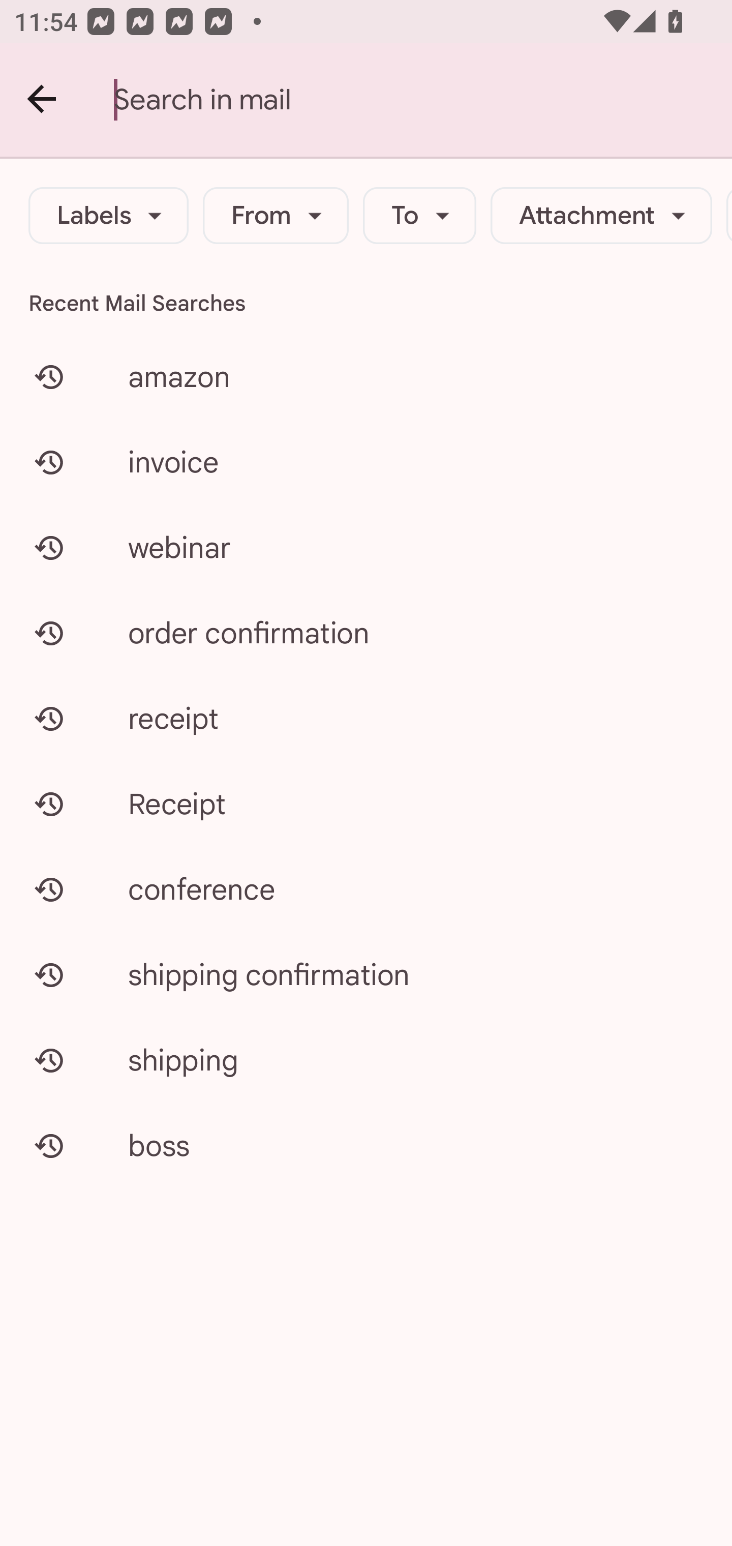 This screenshot has height=1546, width=732. I want to click on Search in mail, so click(423, 100).